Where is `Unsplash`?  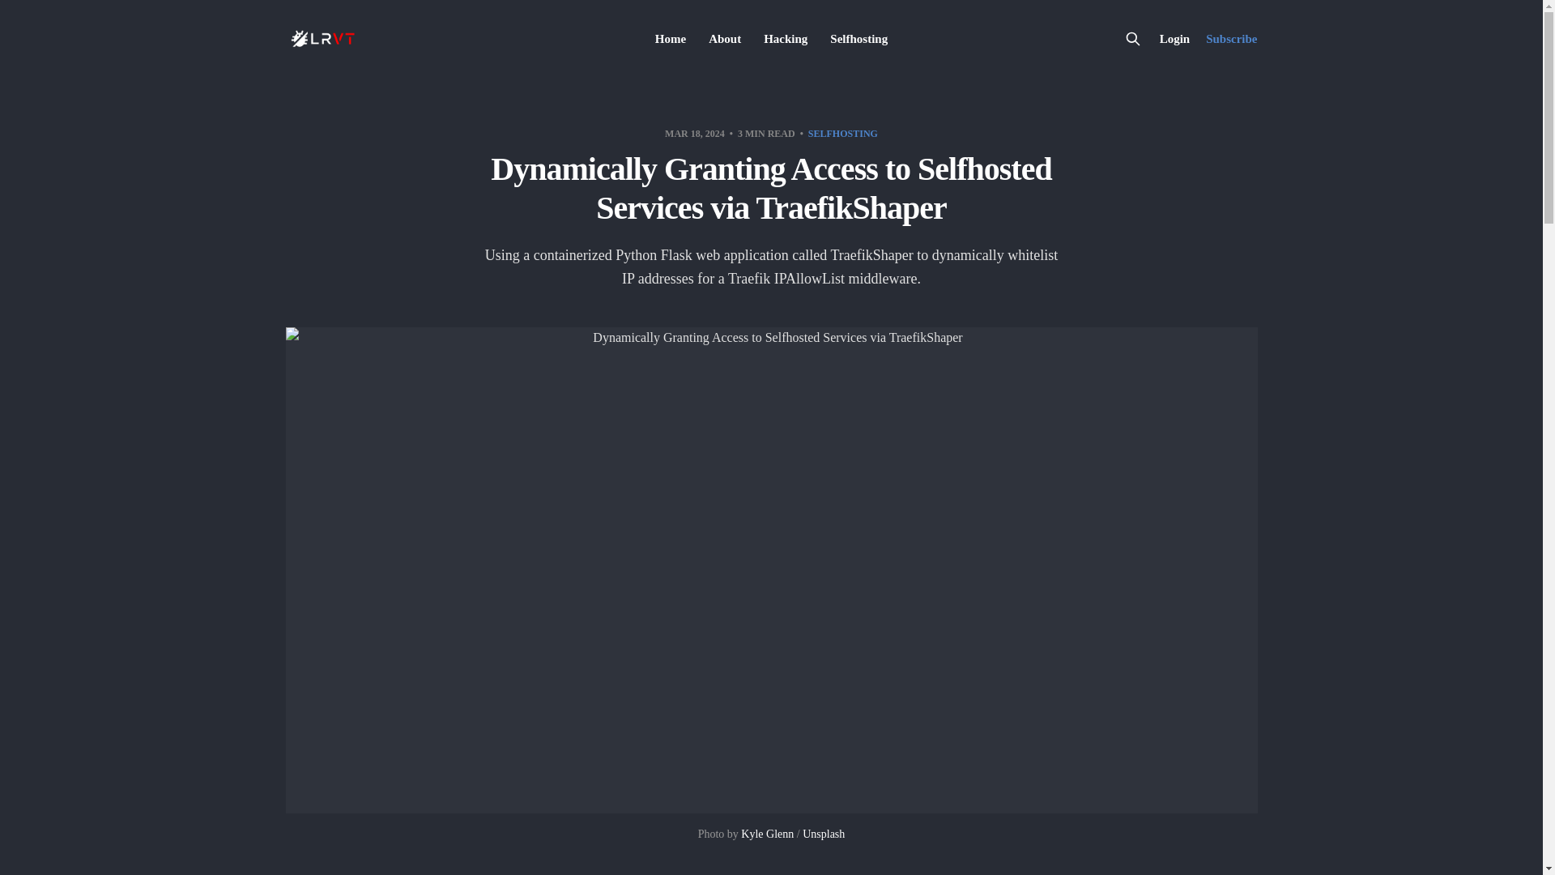 Unsplash is located at coordinates (823, 833).